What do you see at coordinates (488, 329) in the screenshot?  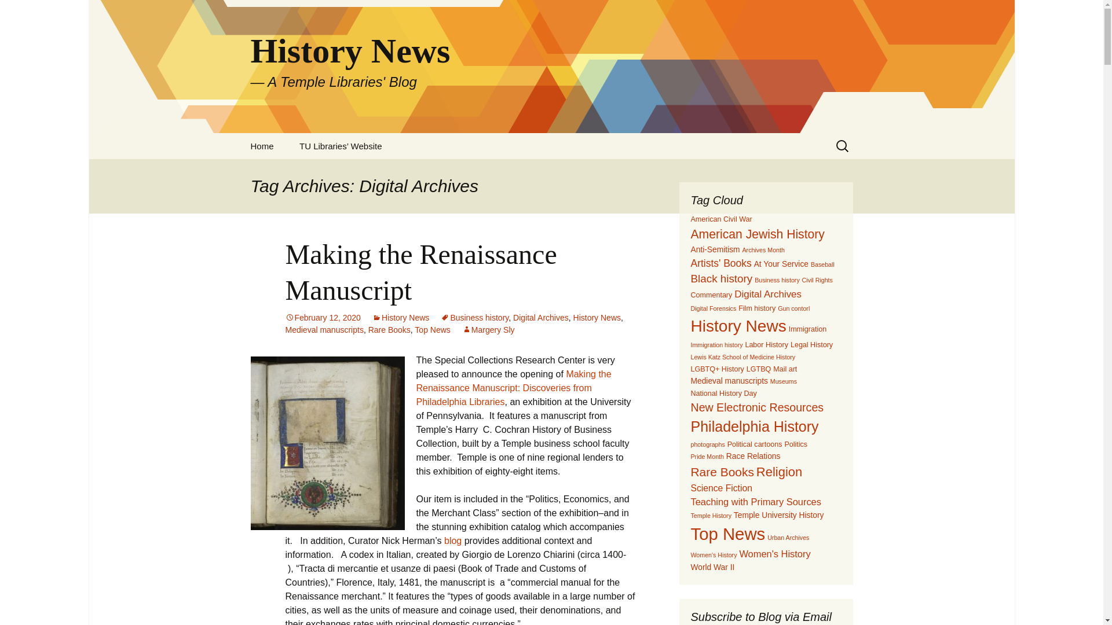 I see `View all posts by Margery Sly` at bounding box center [488, 329].